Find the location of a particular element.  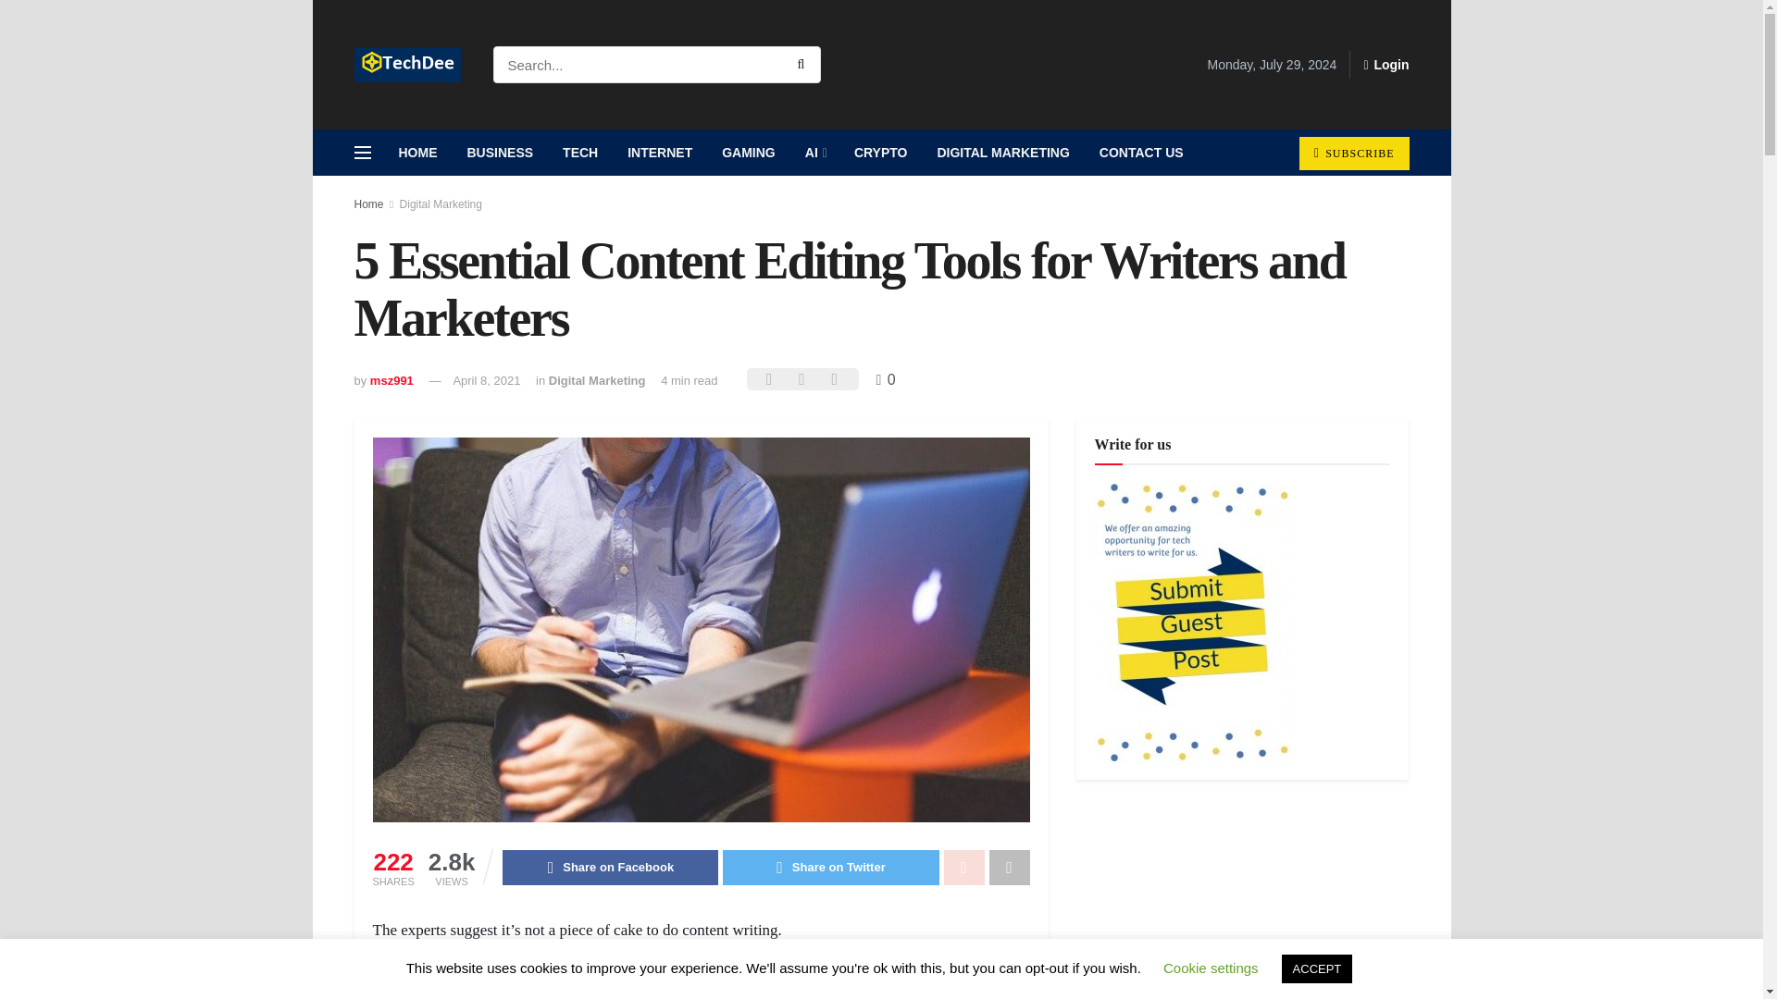

Digital Marketing is located at coordinates (598, 380).